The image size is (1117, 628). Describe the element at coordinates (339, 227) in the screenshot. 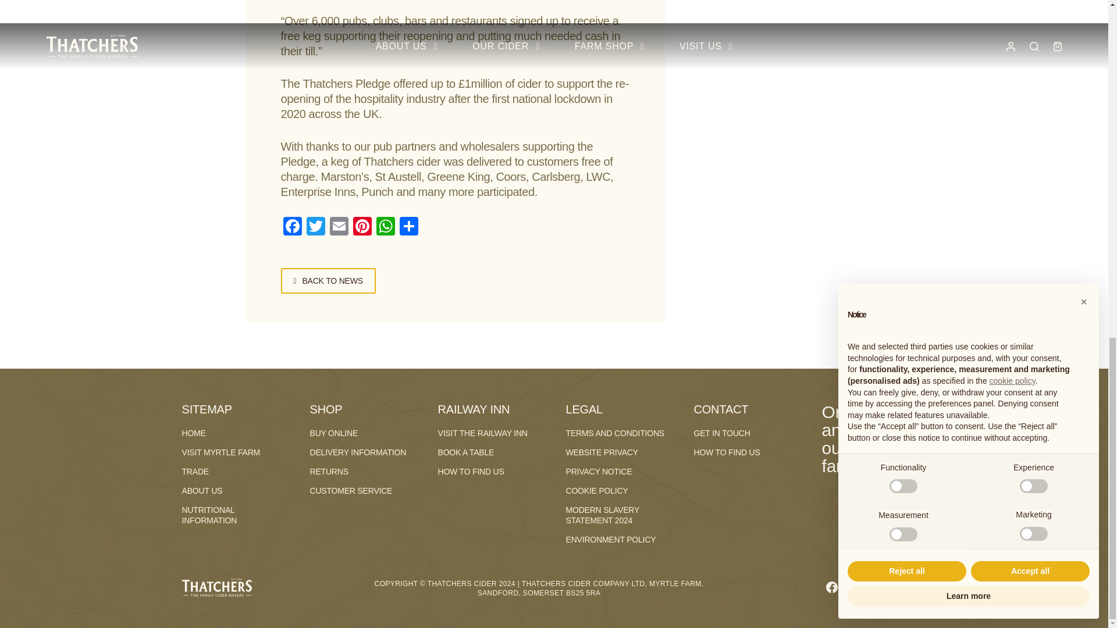

I see `Email` at that location.